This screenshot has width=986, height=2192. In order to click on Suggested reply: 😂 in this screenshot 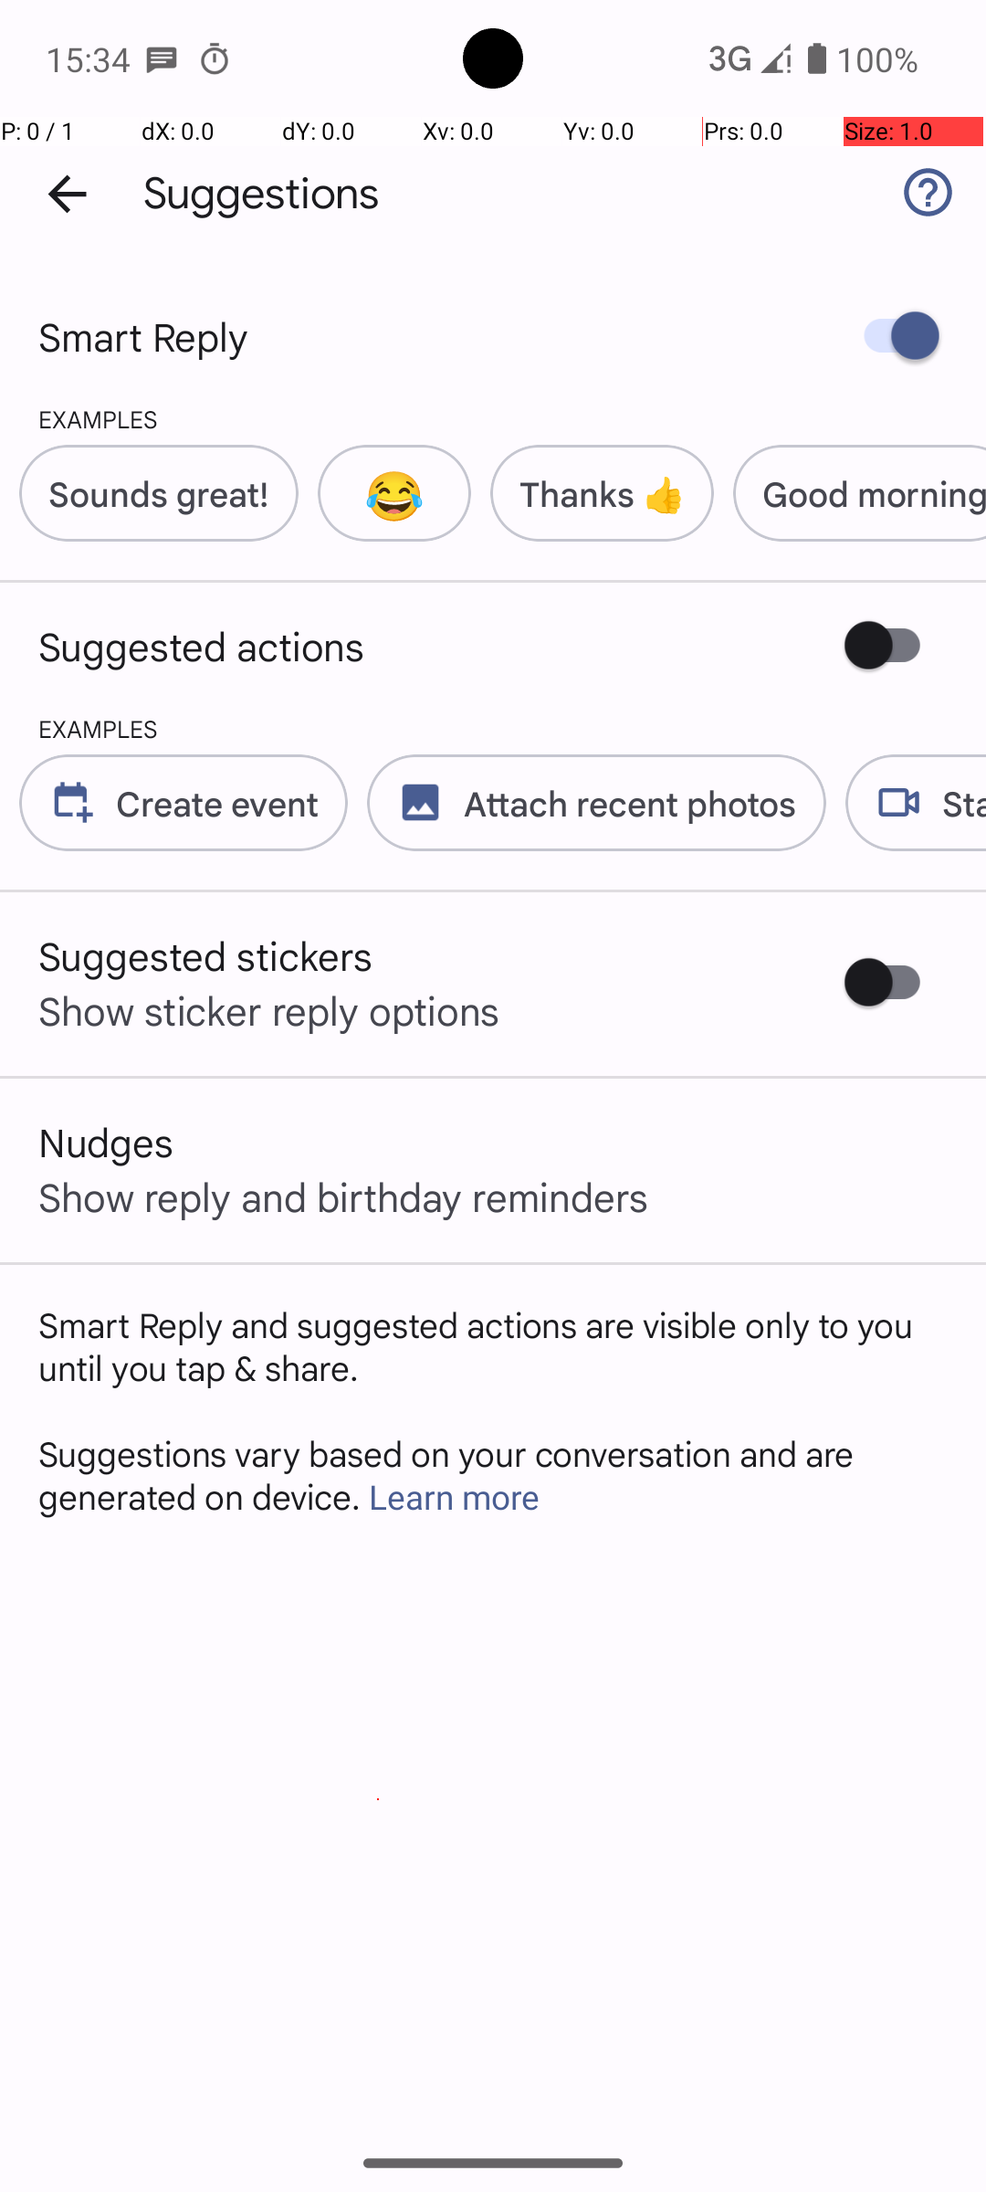, I will do `click(385, 493)`.